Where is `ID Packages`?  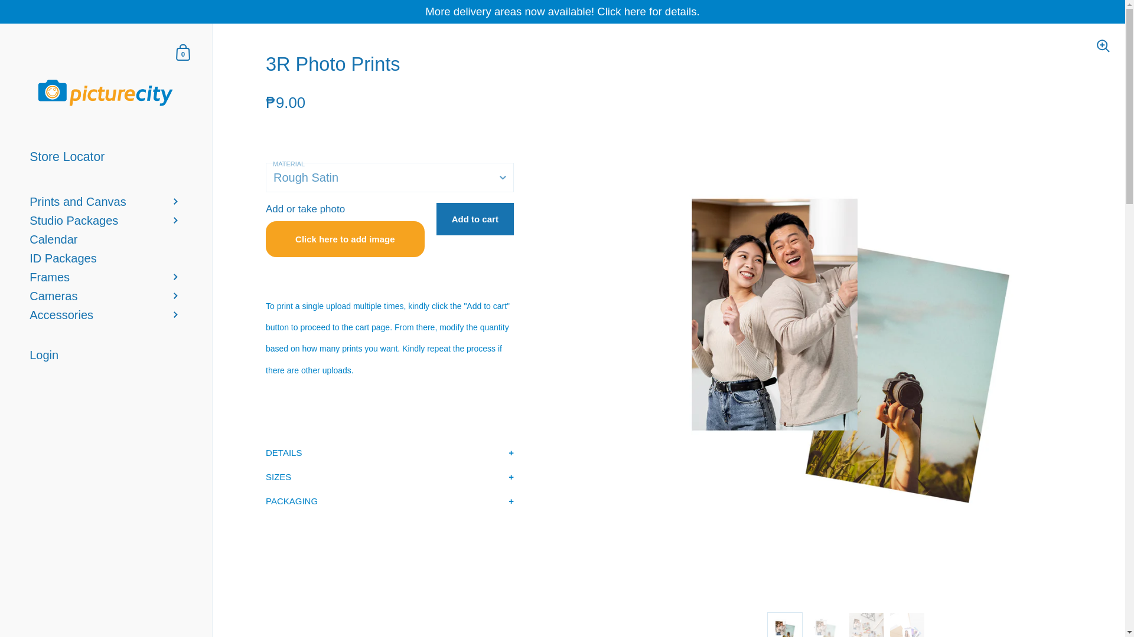
ID Packages is located at coordinates (183, 52).